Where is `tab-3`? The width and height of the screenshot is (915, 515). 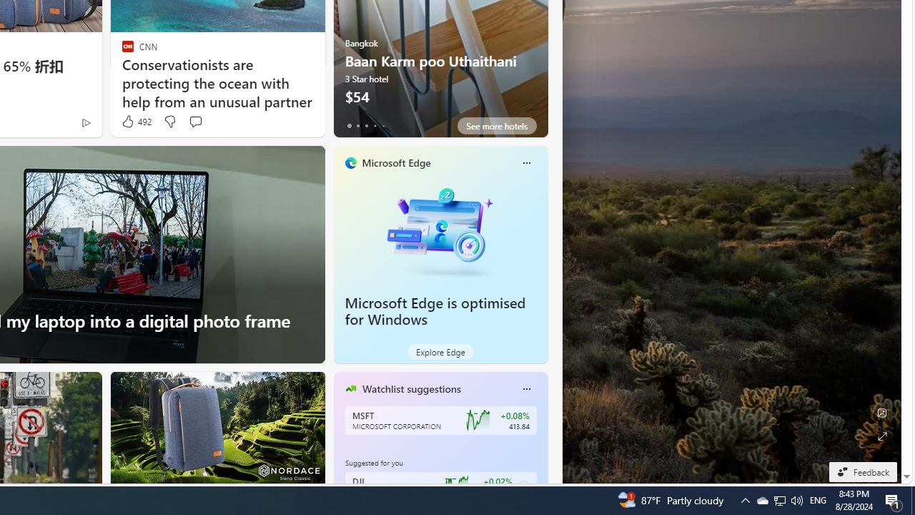 tab-3 is located at coordinates (375, 126).